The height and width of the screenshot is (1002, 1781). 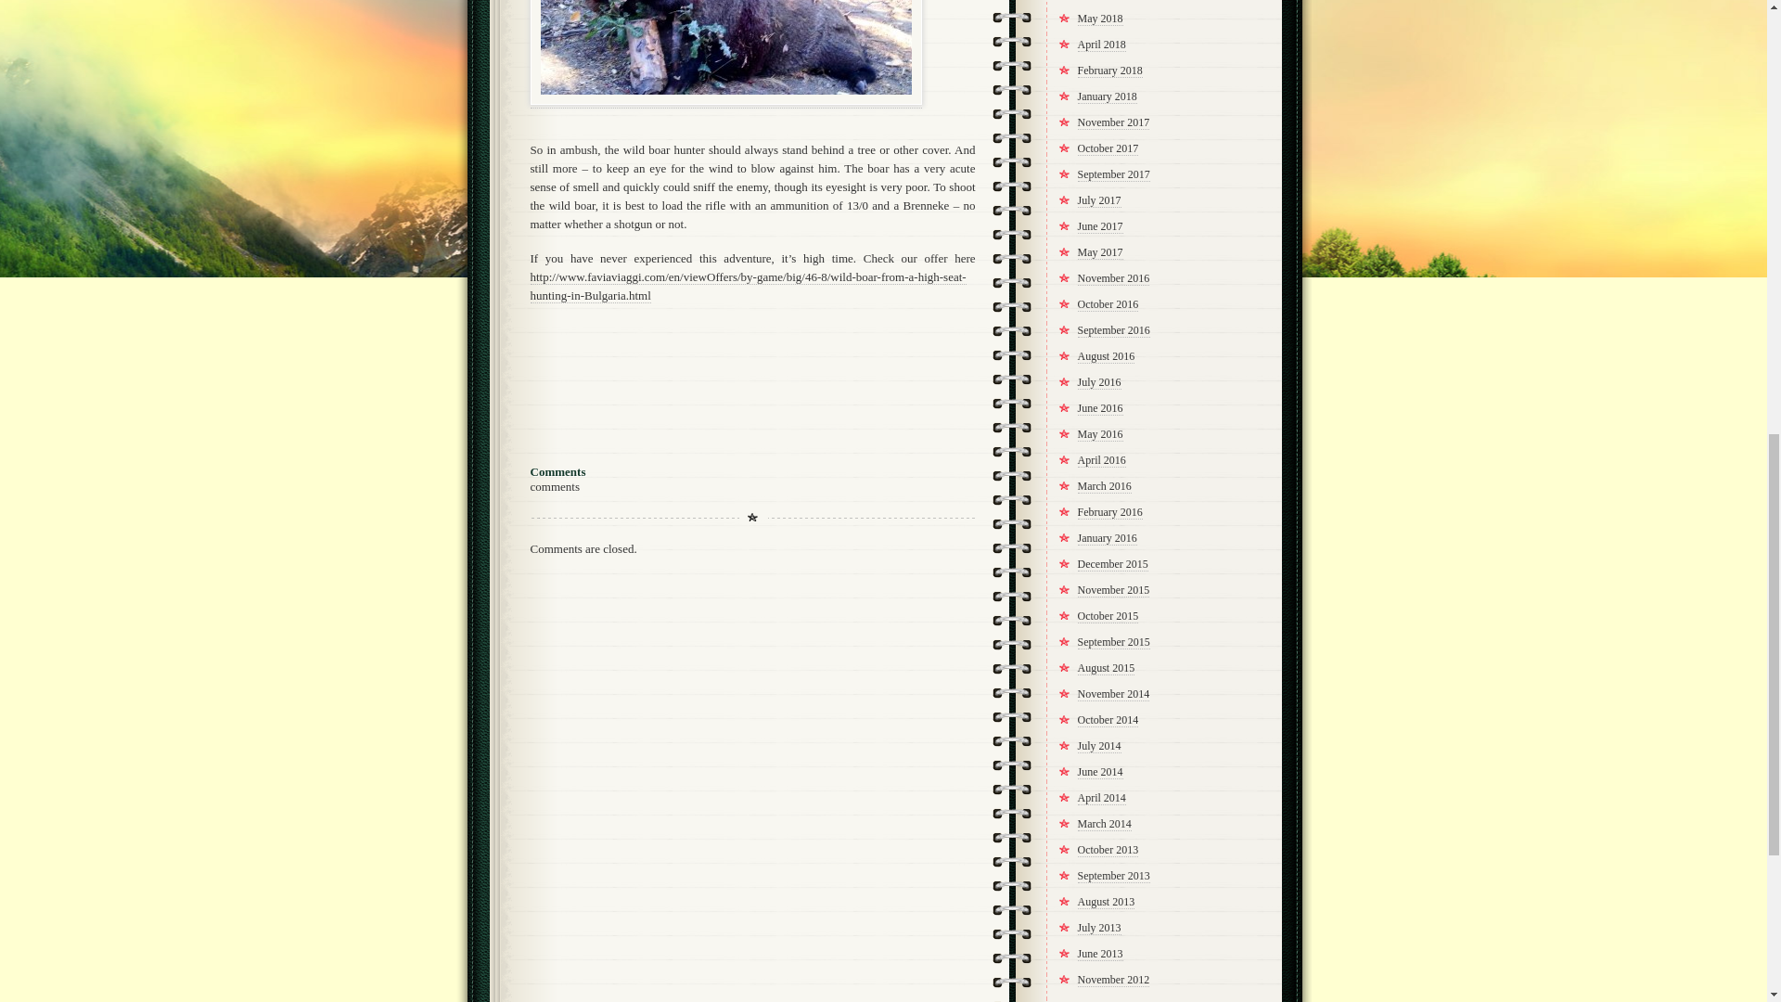 I want to click on January 2018, so click(x=1108, y=96).